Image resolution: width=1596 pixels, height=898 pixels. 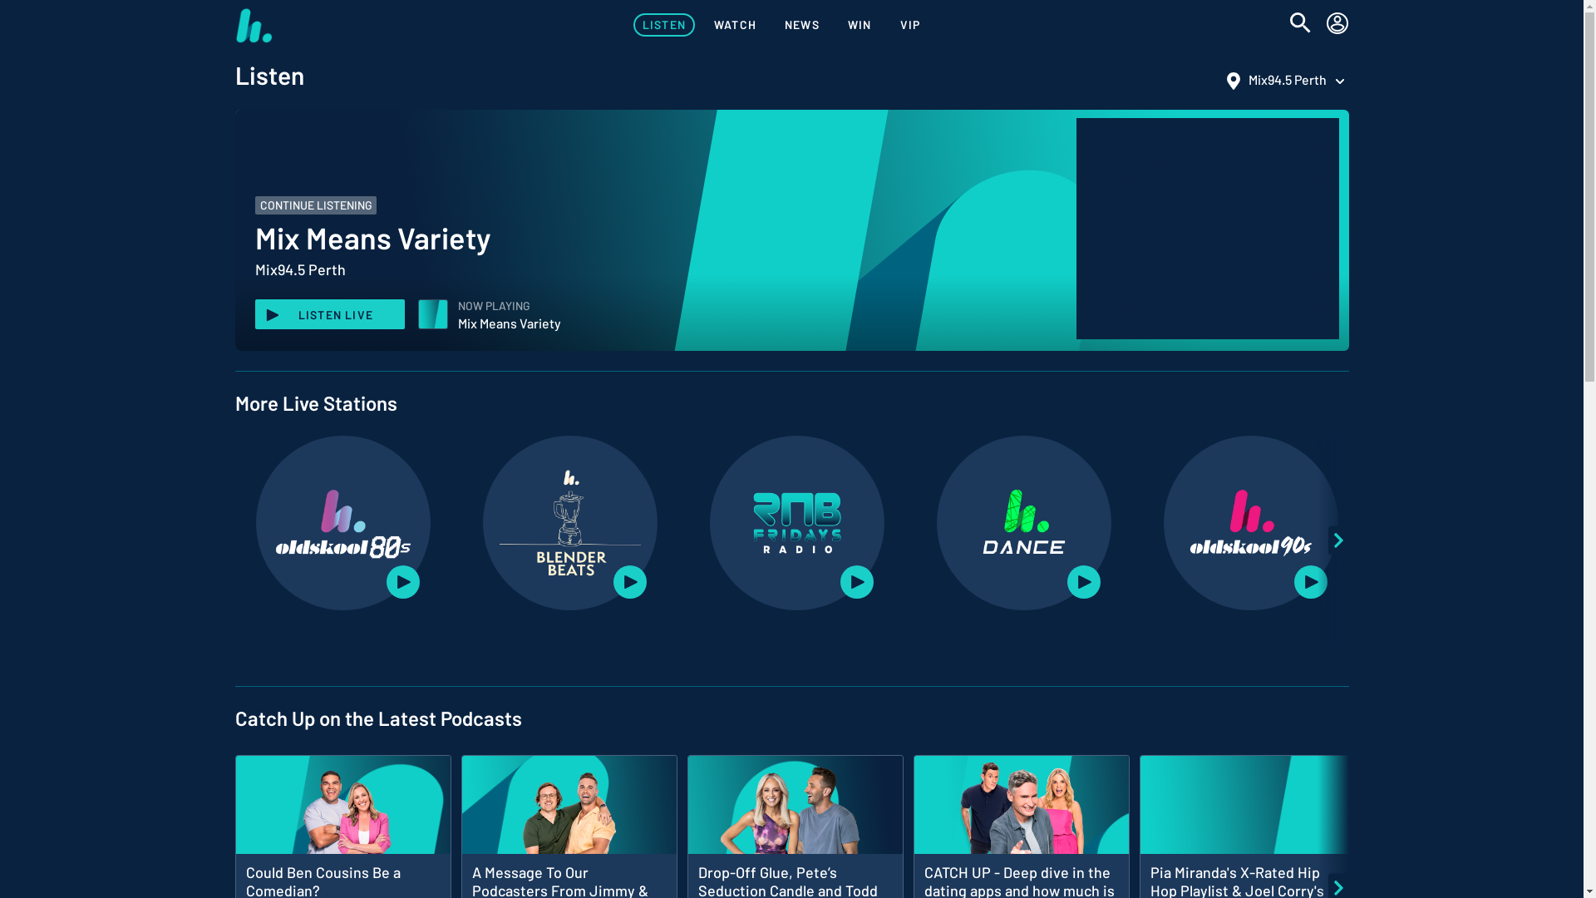 I want to click on Carrie & Tommy, so click(x=795, y=816).